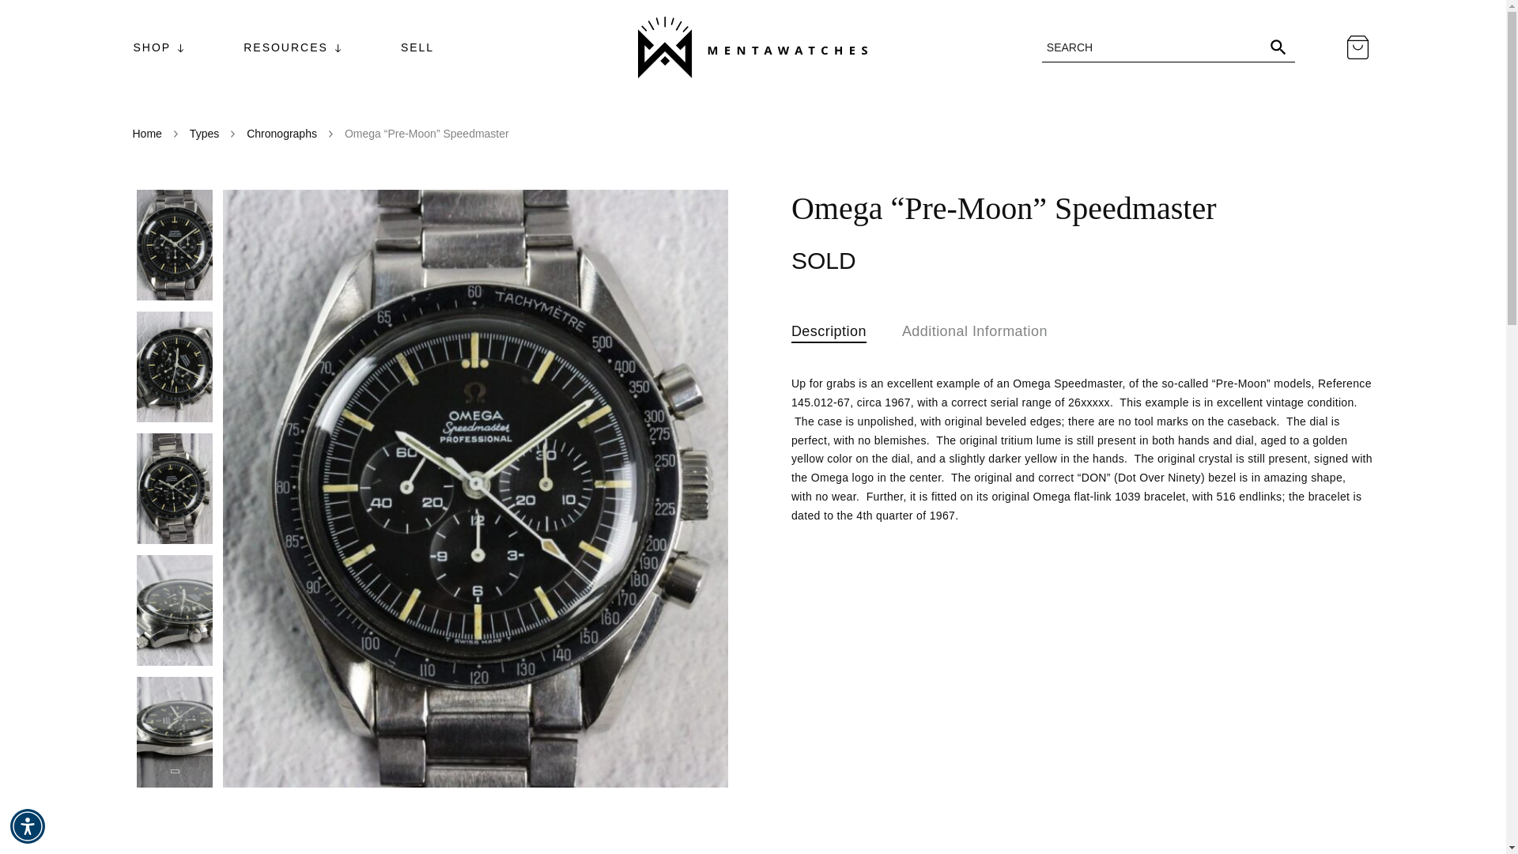  I want to click on Accessibility Menu, so click(28, 826).